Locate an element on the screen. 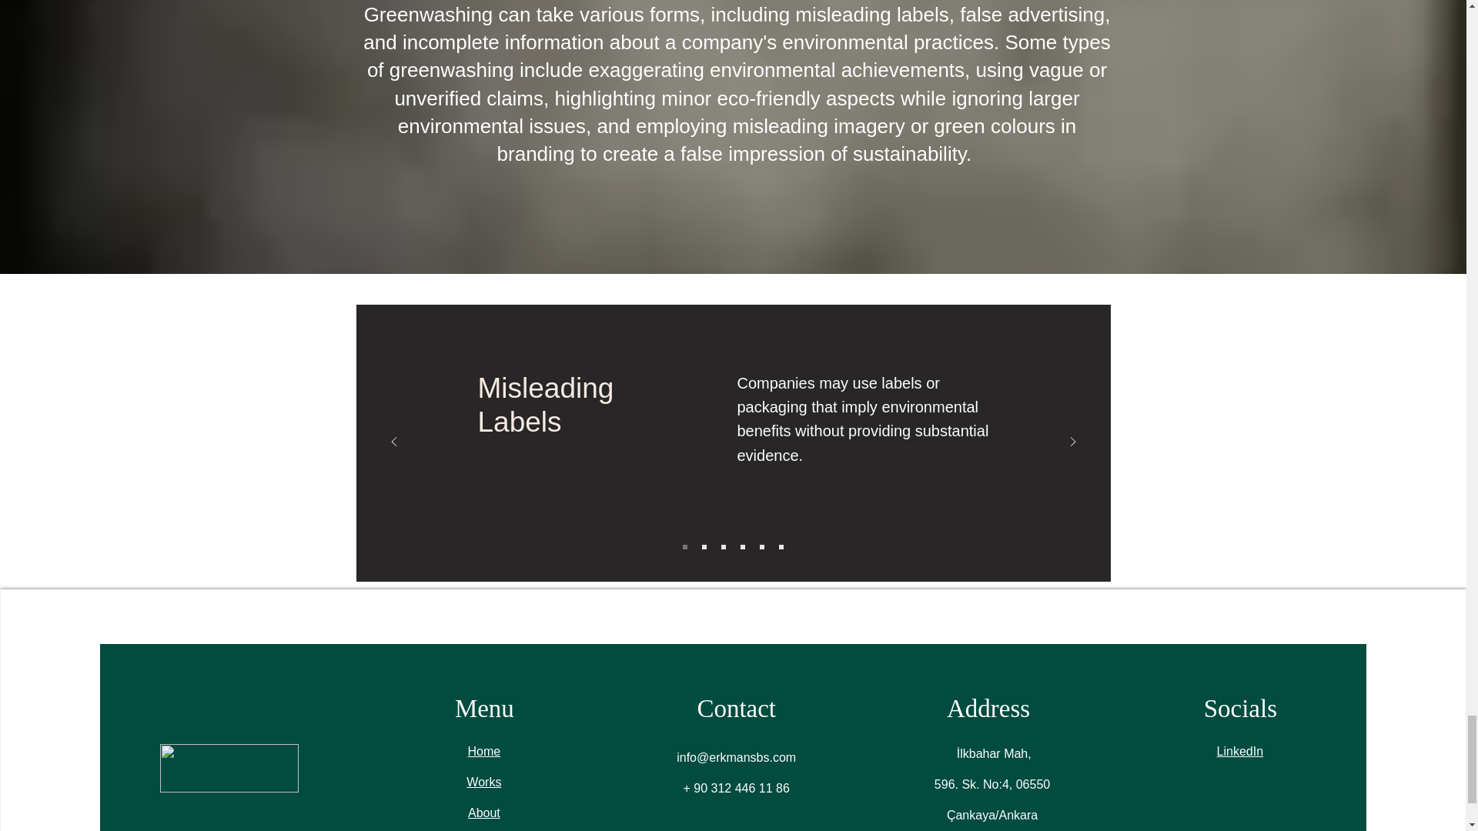 This screenshot has height=831, width=1478. Home is located at coordinates (484, 751).